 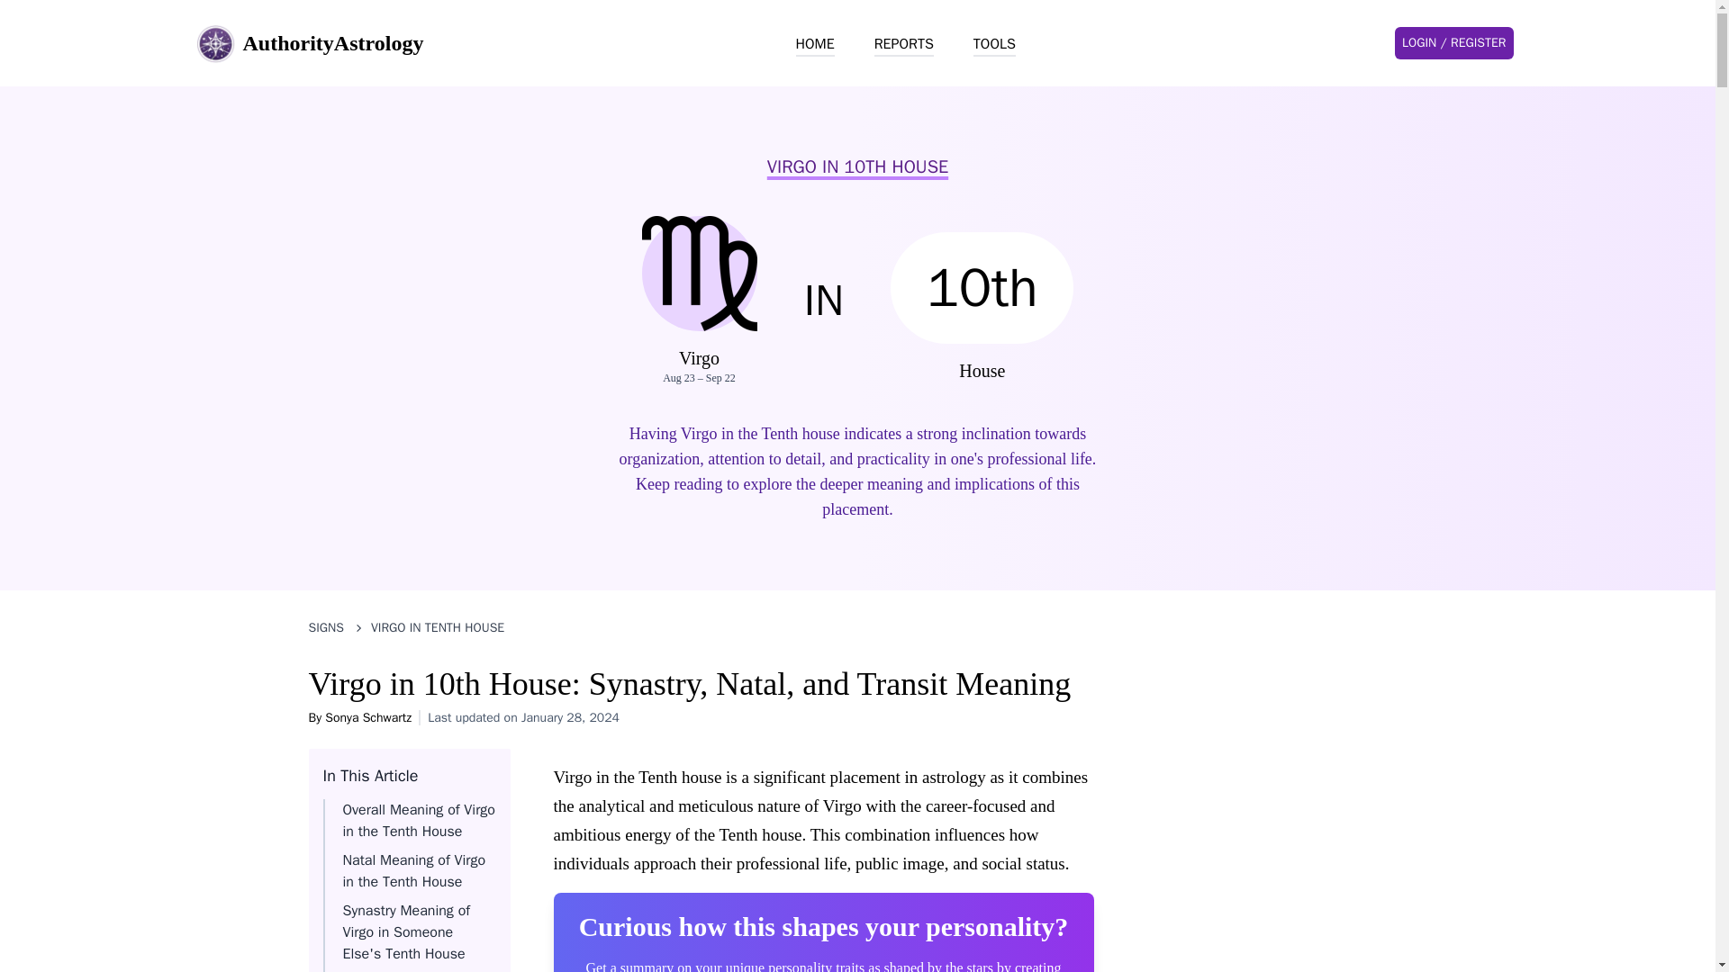 I want to click on VIRGO IN TENTH HOUSE, so click(x=438, y=628).